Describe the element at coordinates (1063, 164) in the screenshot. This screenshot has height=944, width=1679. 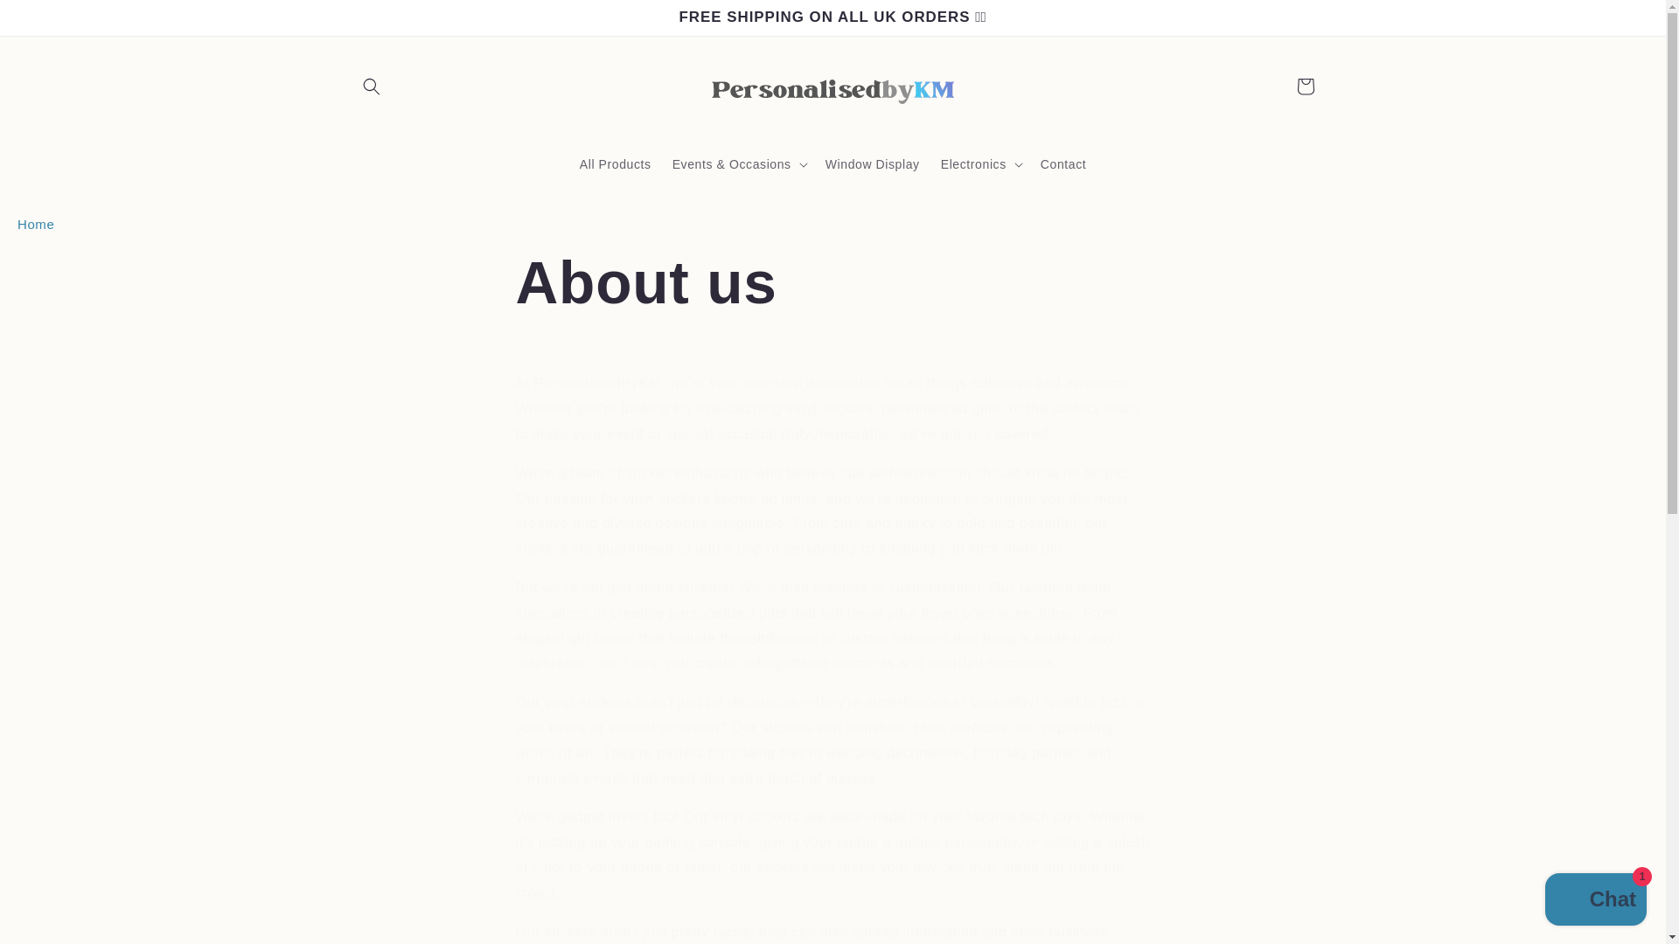
I see `Contact` at that location.